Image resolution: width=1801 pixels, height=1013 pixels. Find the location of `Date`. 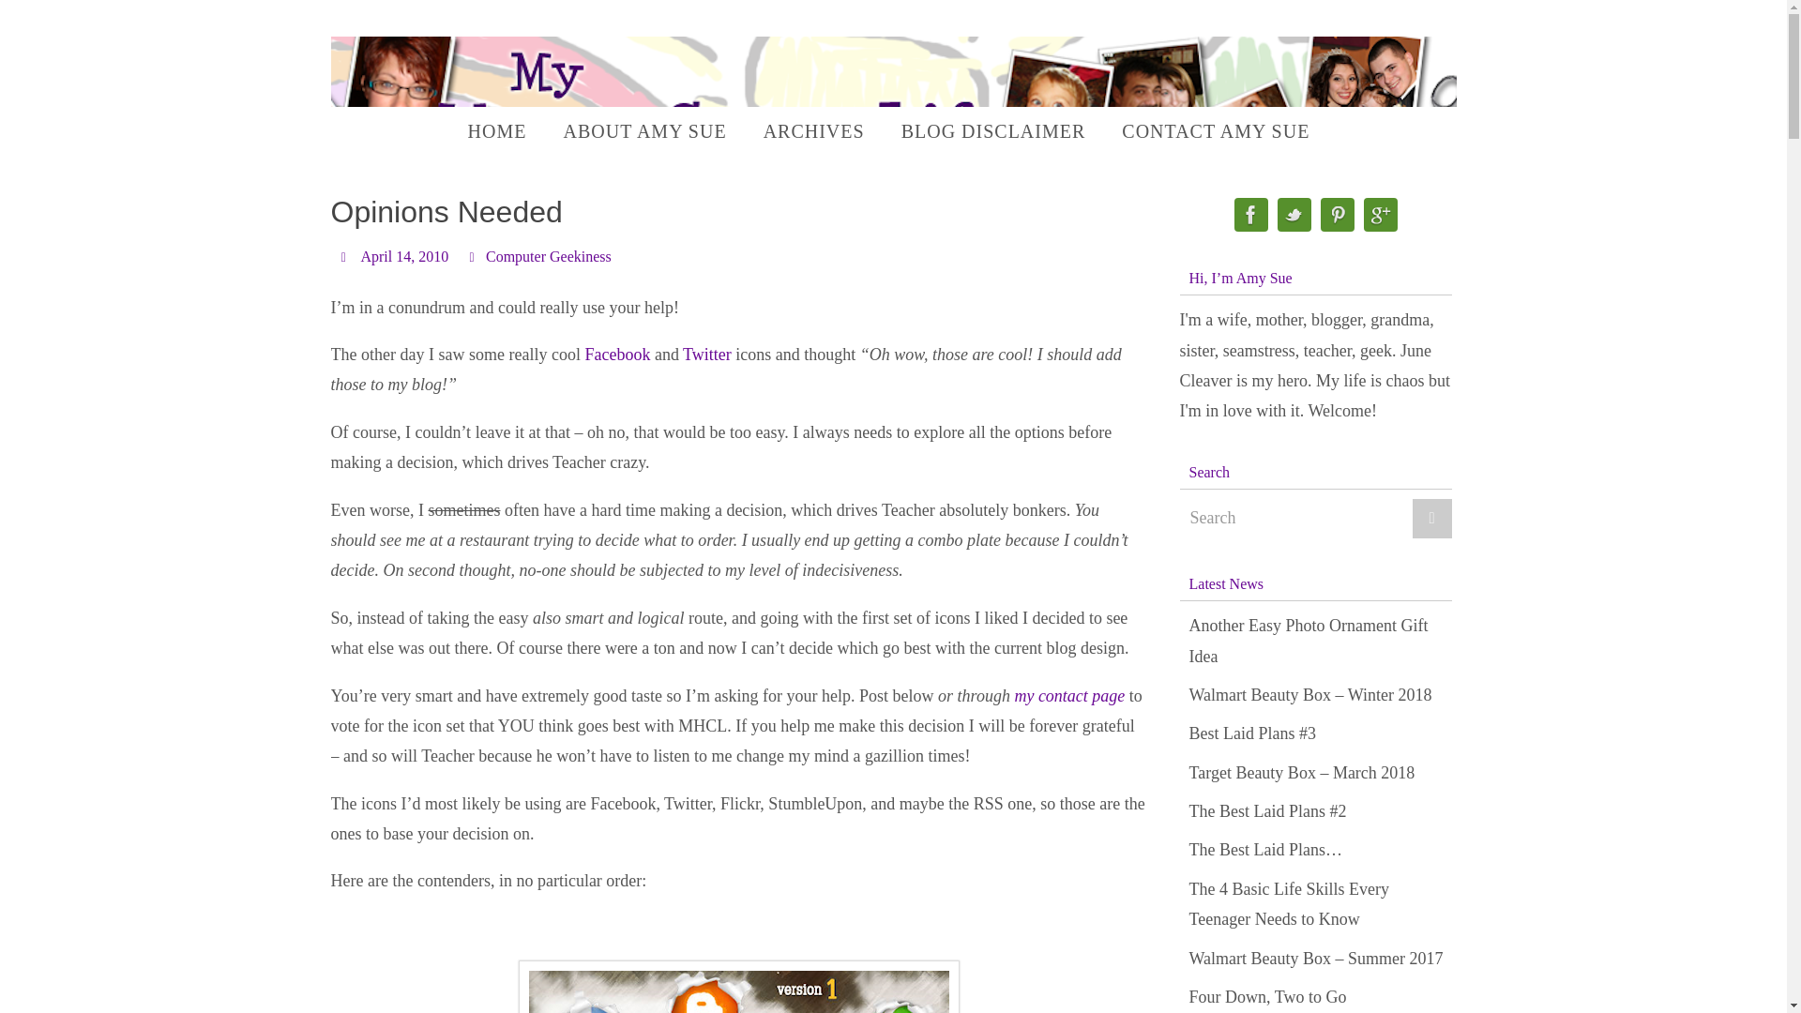

Date is located at coordinates (345, 255).